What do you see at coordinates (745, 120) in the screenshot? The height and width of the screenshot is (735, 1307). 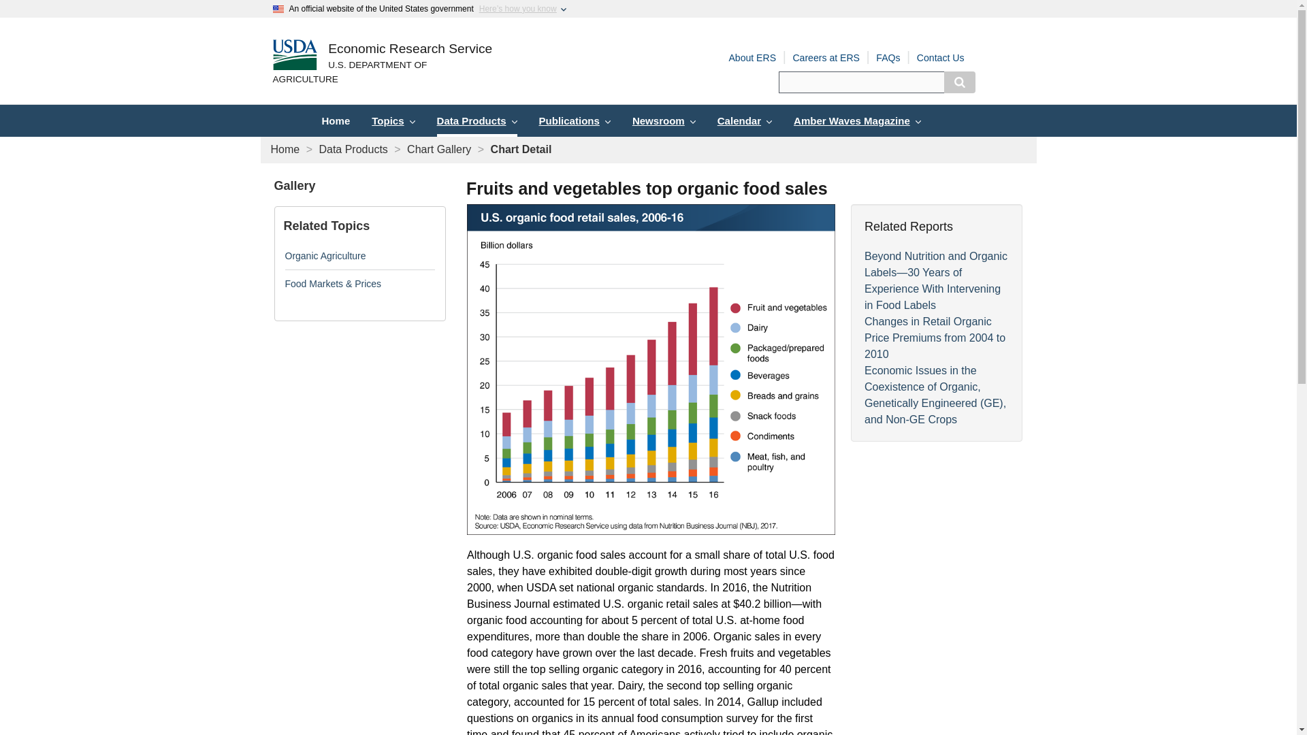 I see `Calendar` at bounding box center [745, 120].